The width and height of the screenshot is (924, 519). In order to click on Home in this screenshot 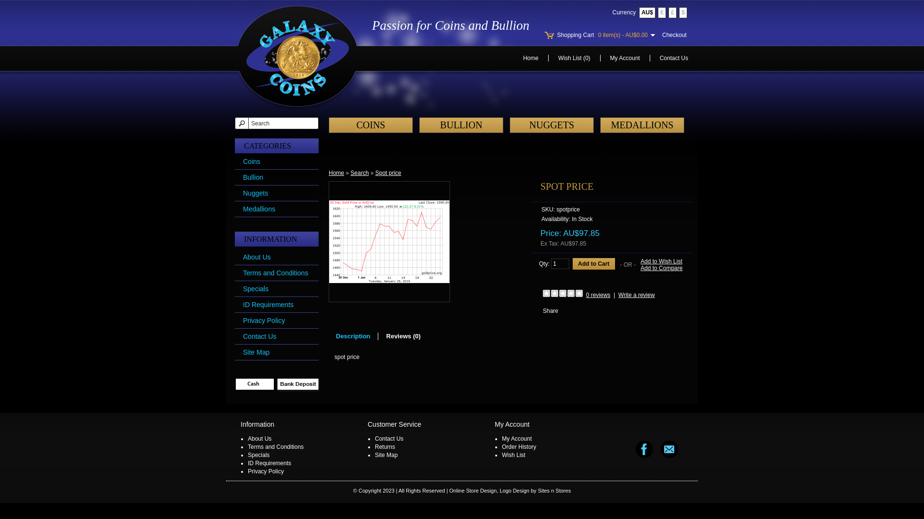, I will do `click(336, 173)`.